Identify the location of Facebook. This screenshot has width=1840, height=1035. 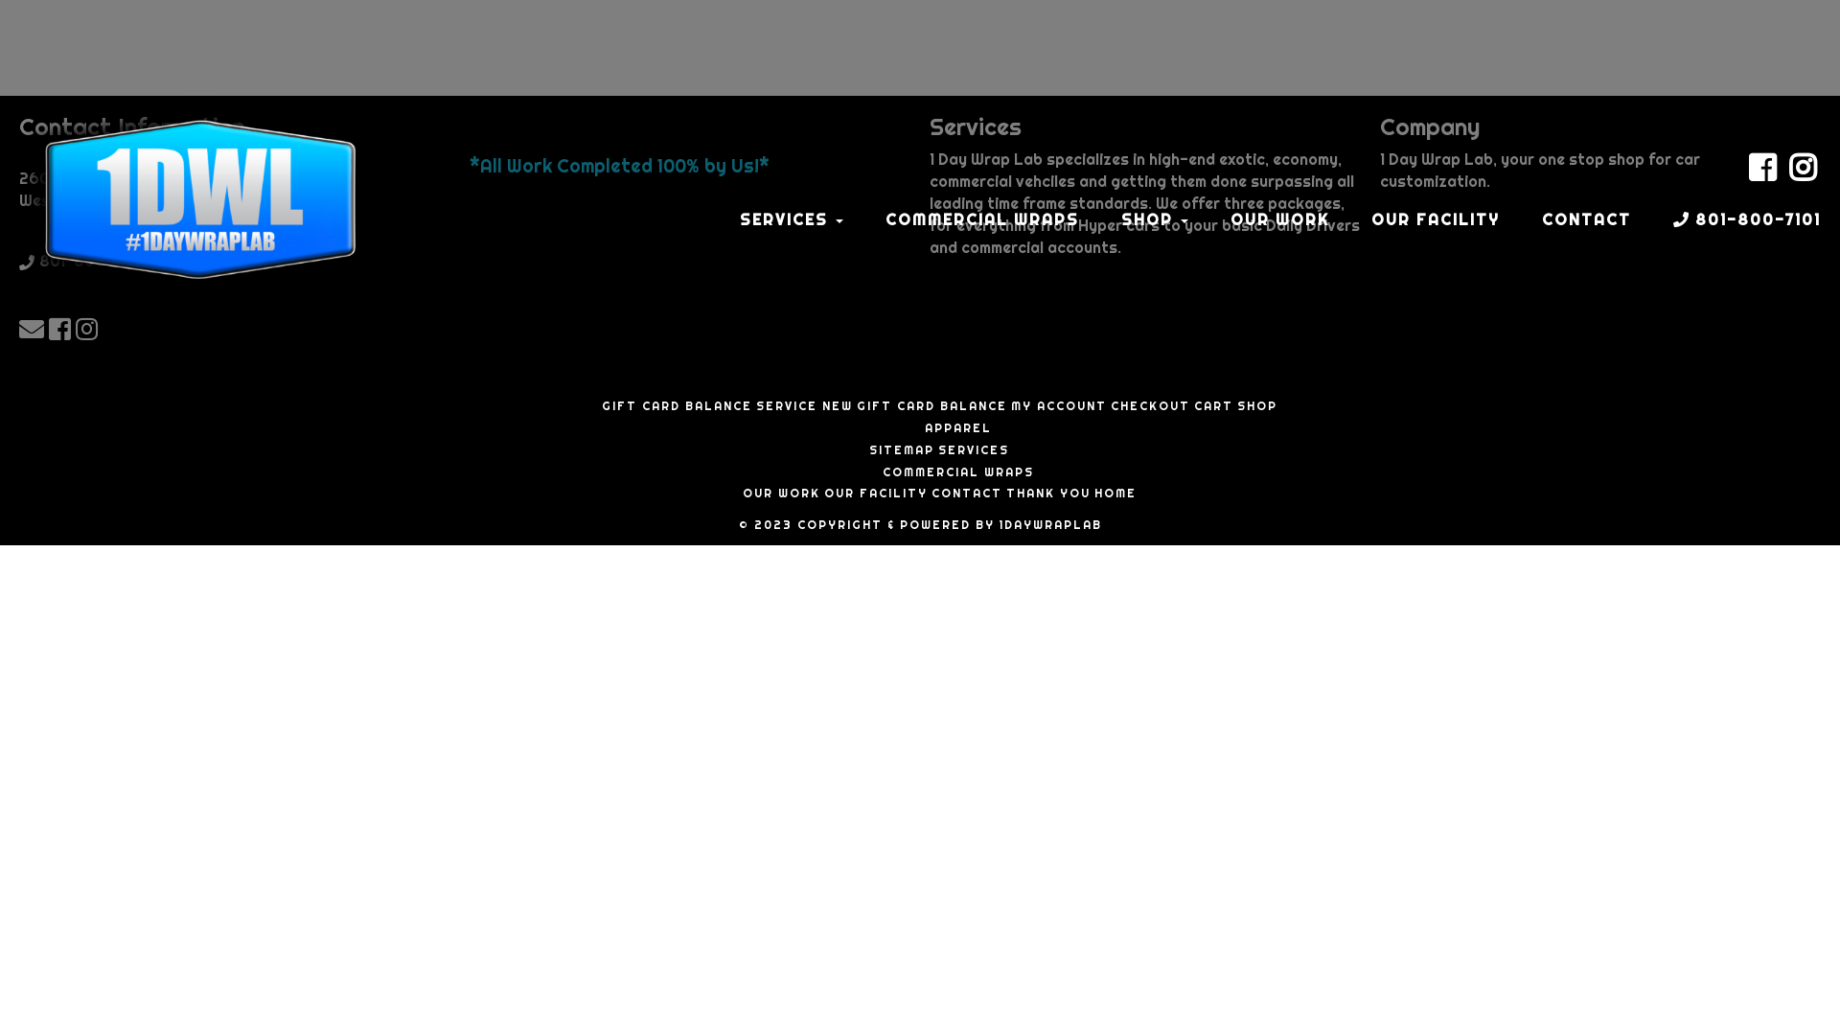
(1762, 174).